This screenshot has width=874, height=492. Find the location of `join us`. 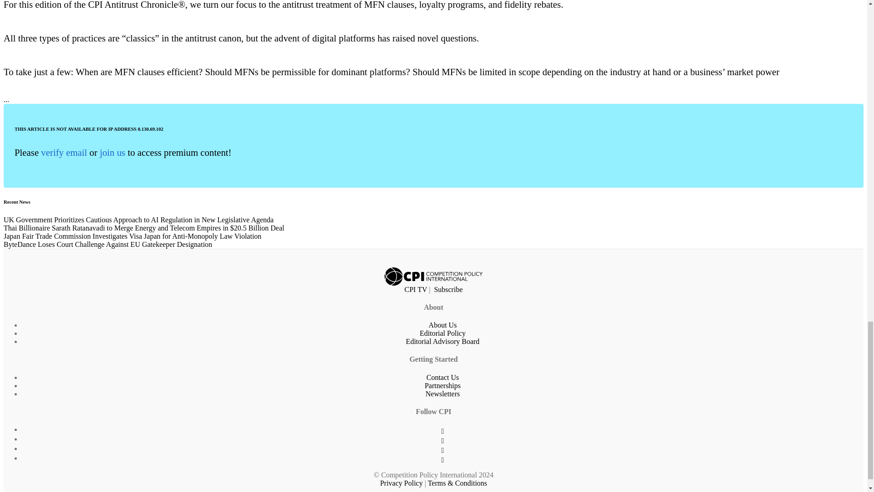

join us is located at coordinates (112, 152).